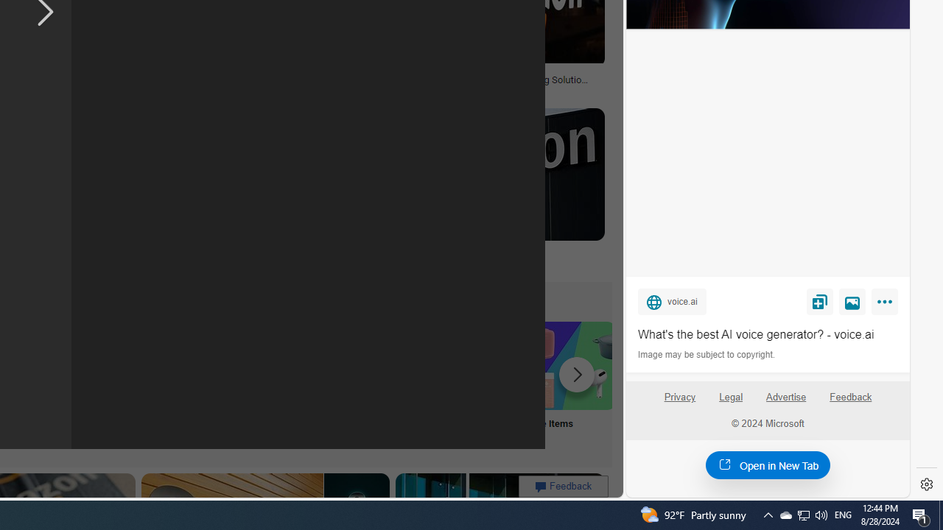 The height and width of the screenshot is (530, 943). Describe the element at coordinates (577, 374) in the screenshot. I see `Scroll more suggestions right` at that location.